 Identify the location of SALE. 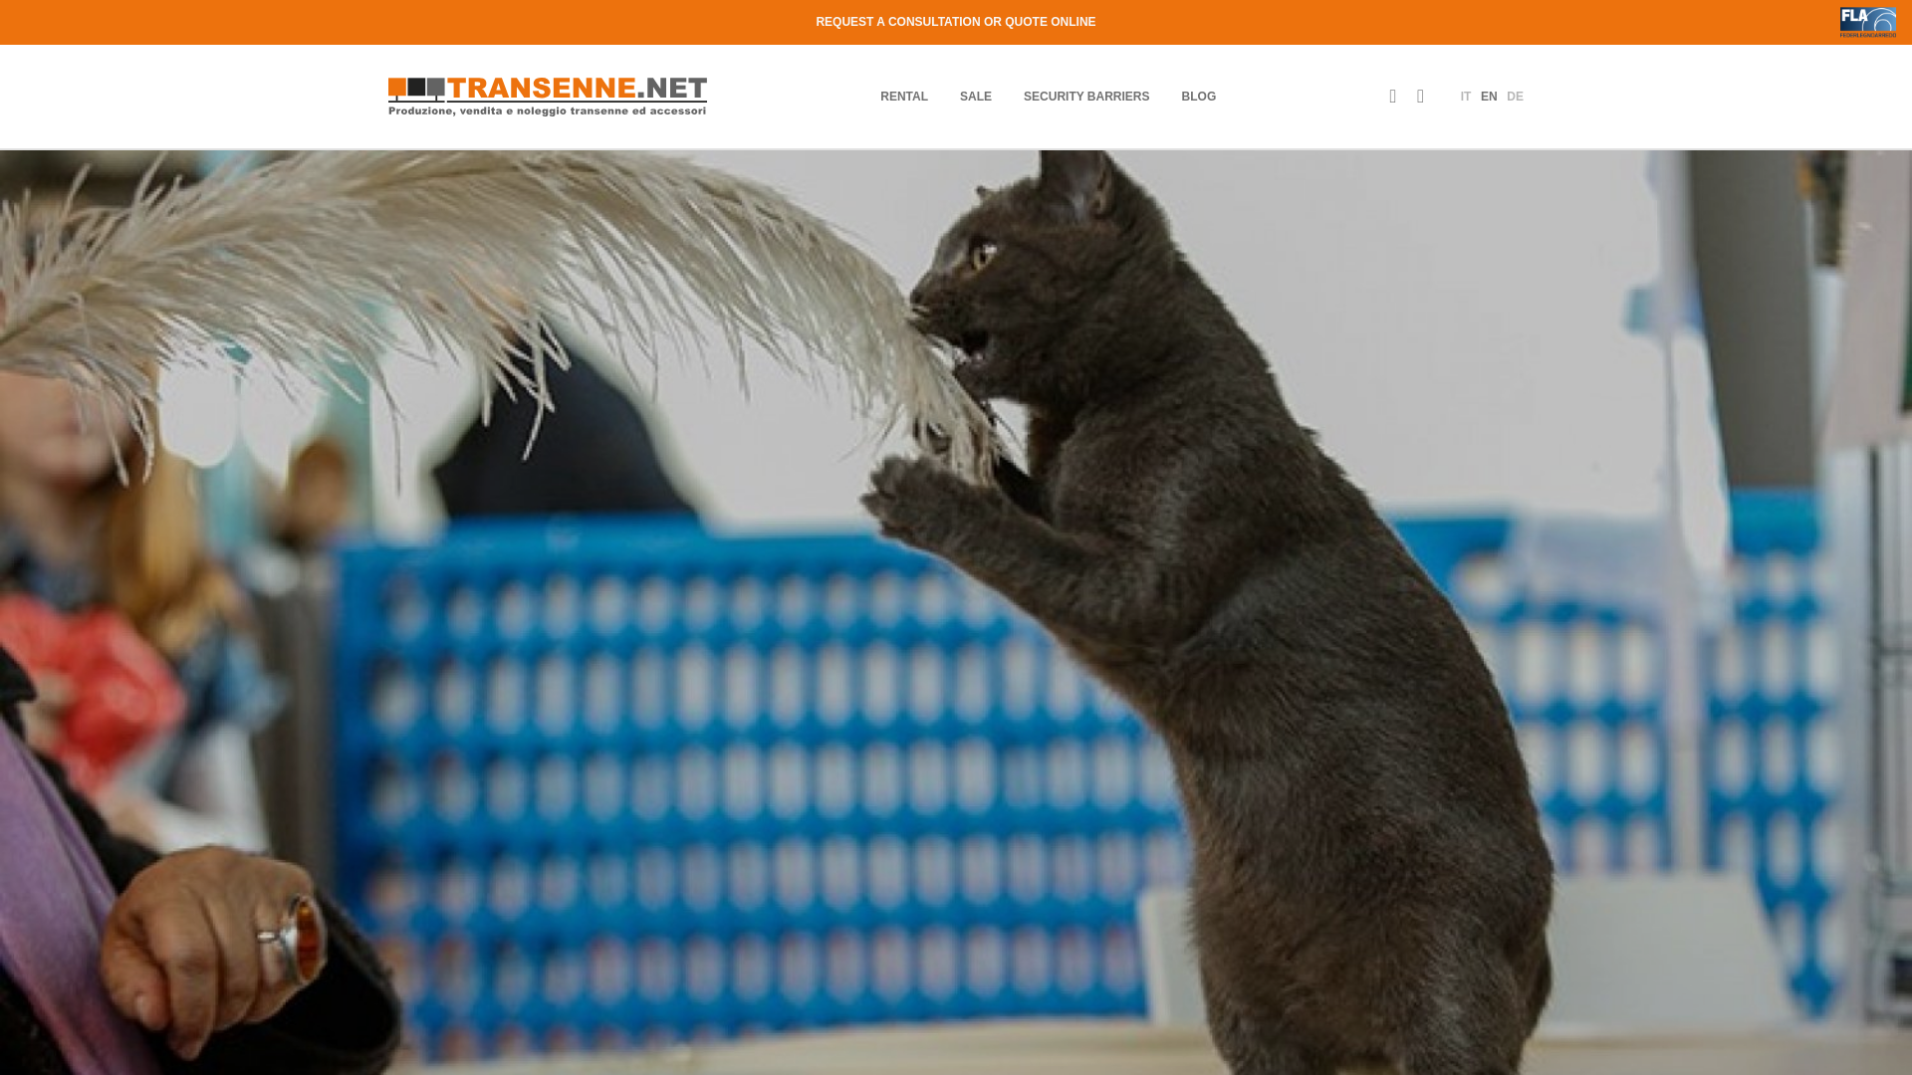
(976, 96).